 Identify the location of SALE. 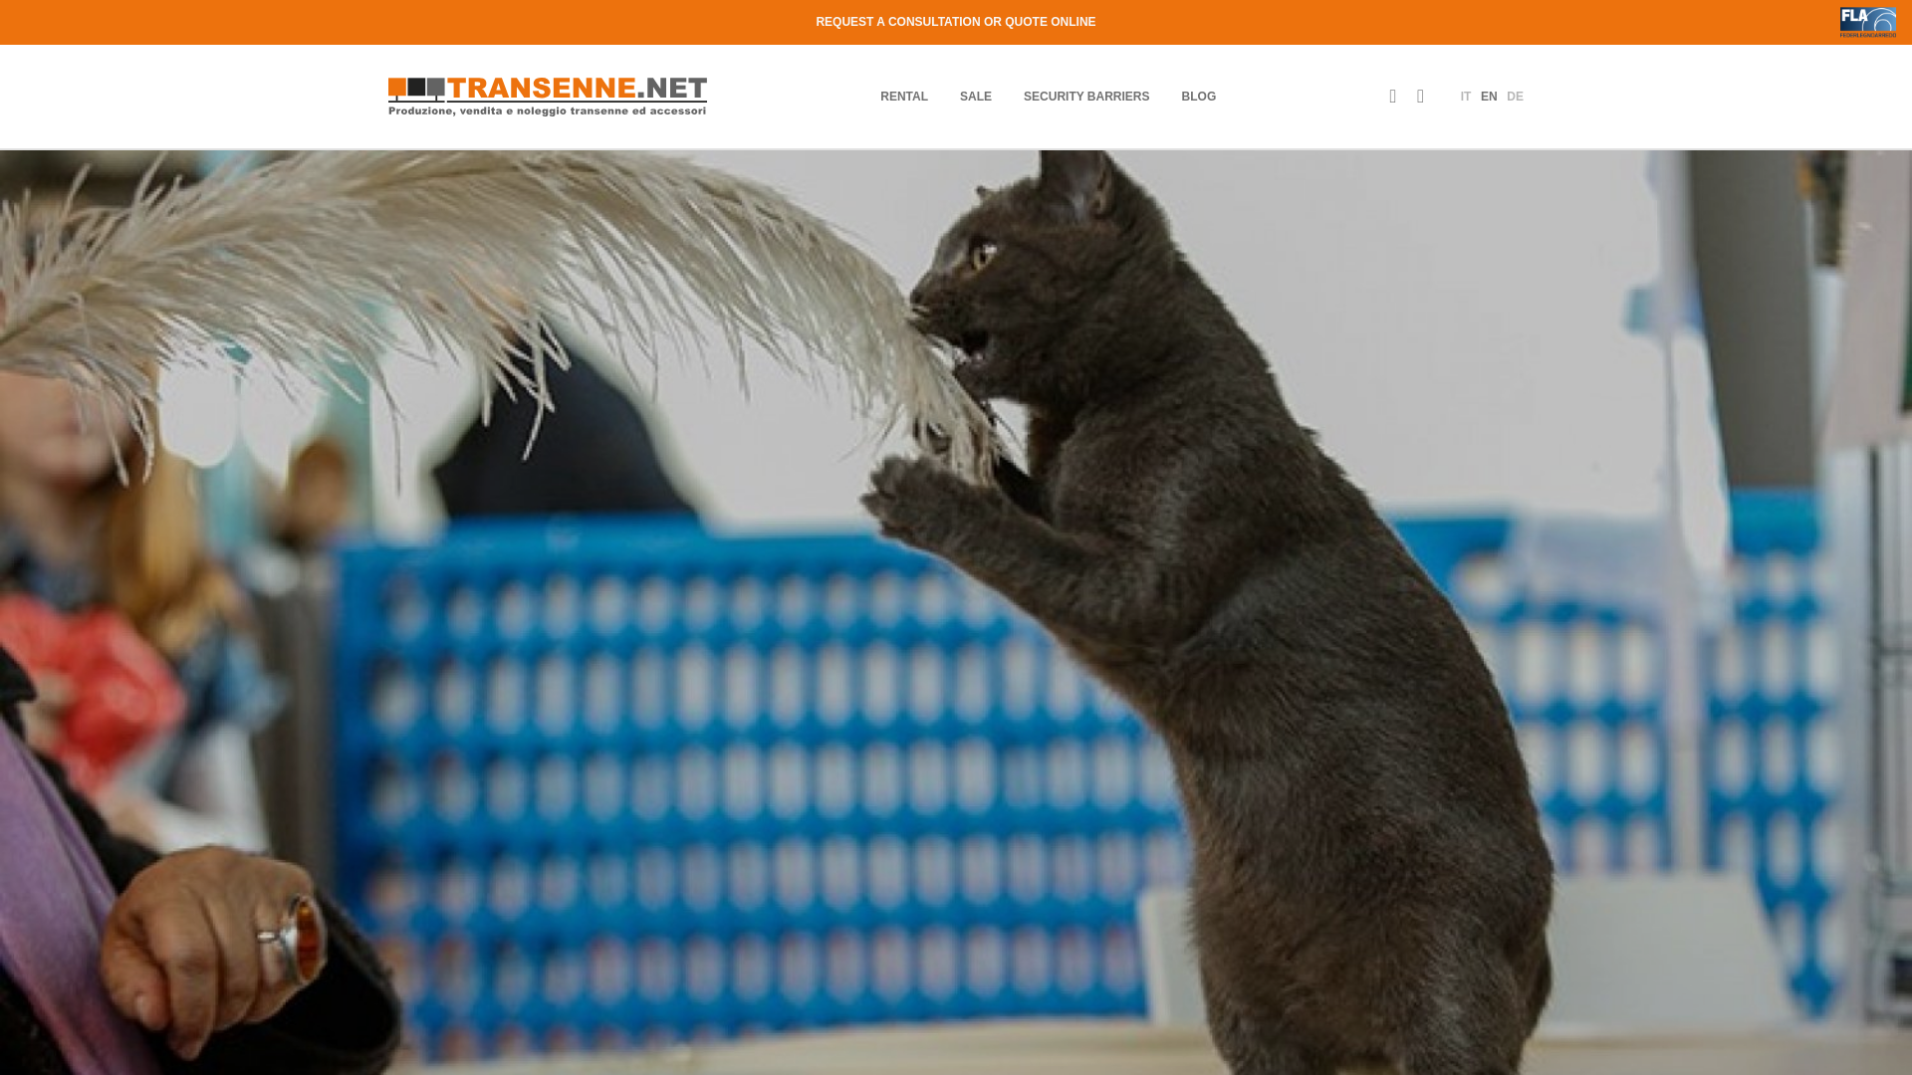
(976, 96).